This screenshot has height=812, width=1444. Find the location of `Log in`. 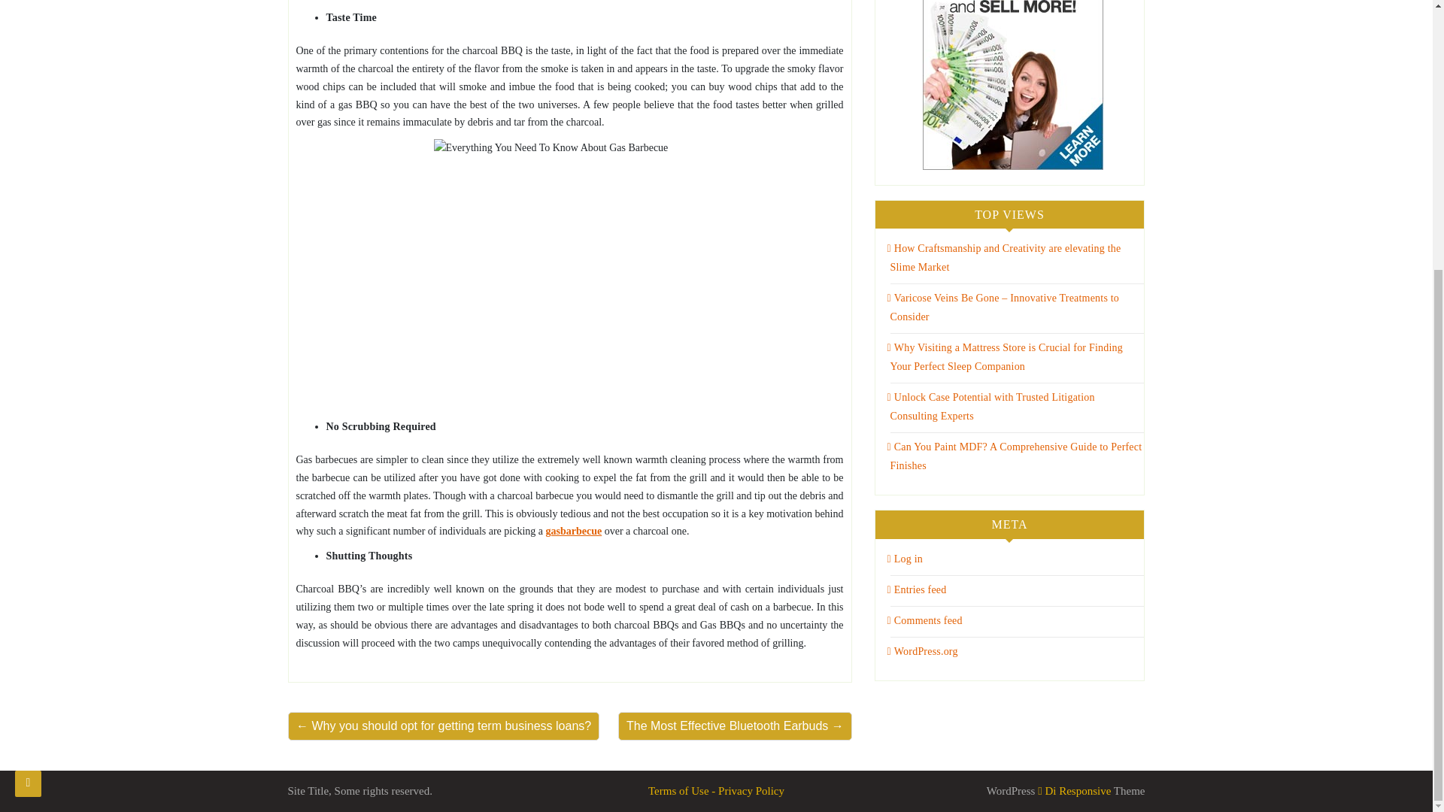

Log in is located at coordinates (905, 558).